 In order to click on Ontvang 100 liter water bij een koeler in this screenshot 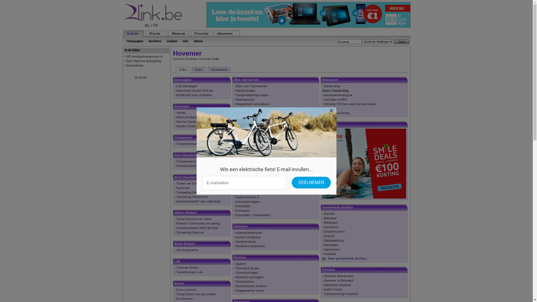, I will do `click(350, 104)`.